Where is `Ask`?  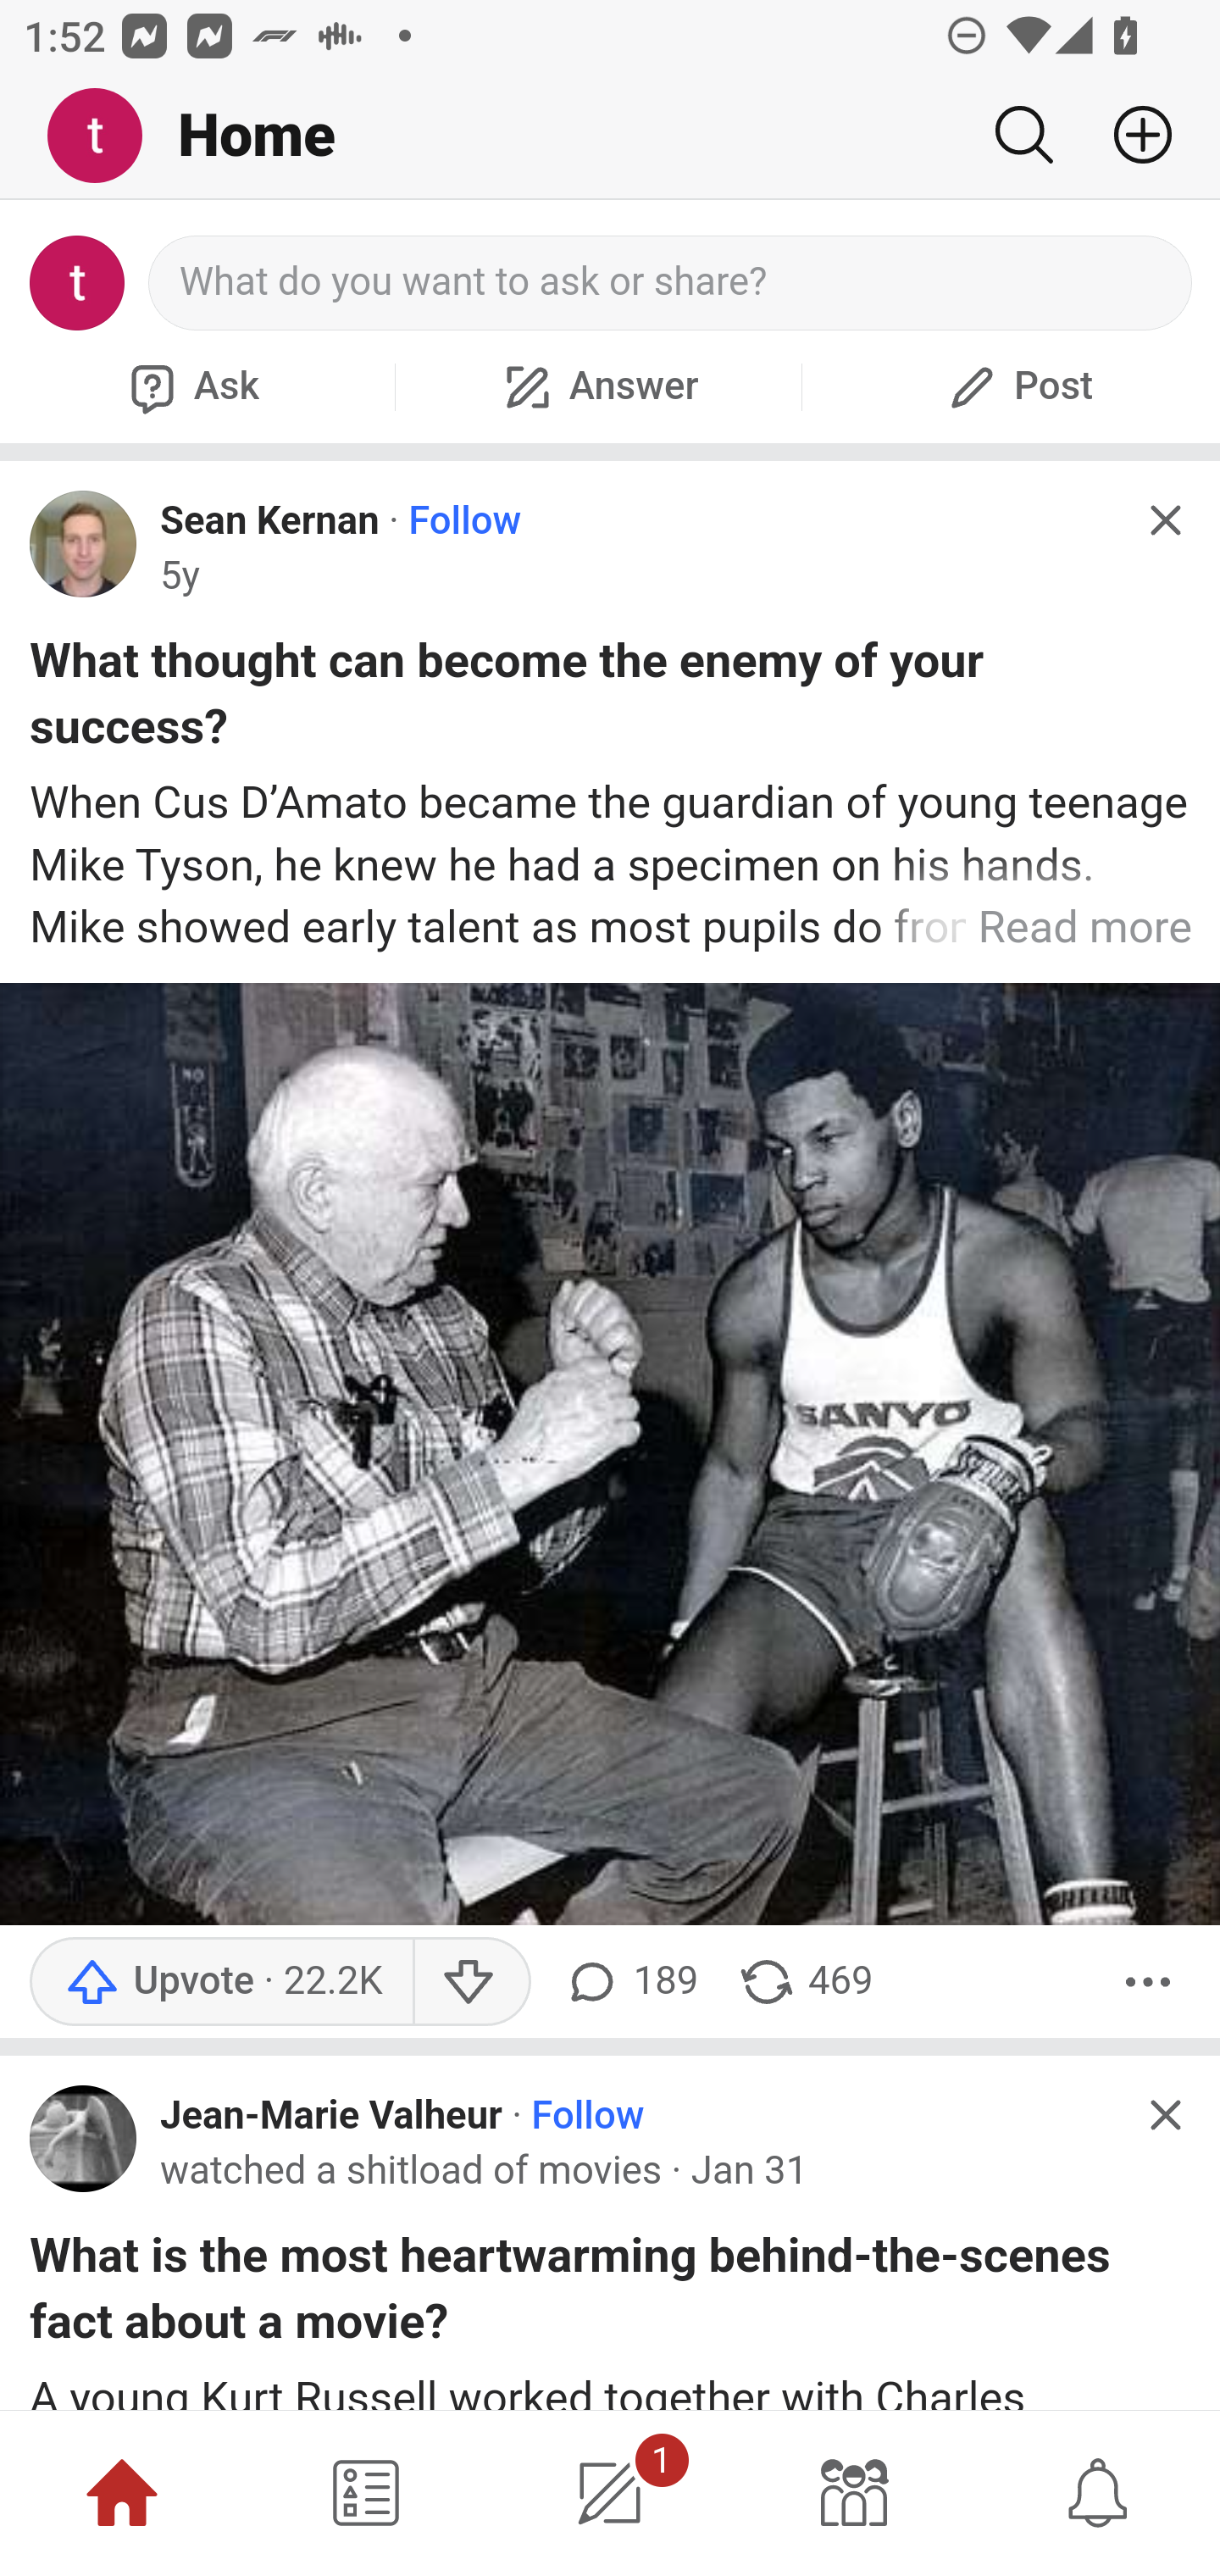
Ask is located at coordinates (191, 386).